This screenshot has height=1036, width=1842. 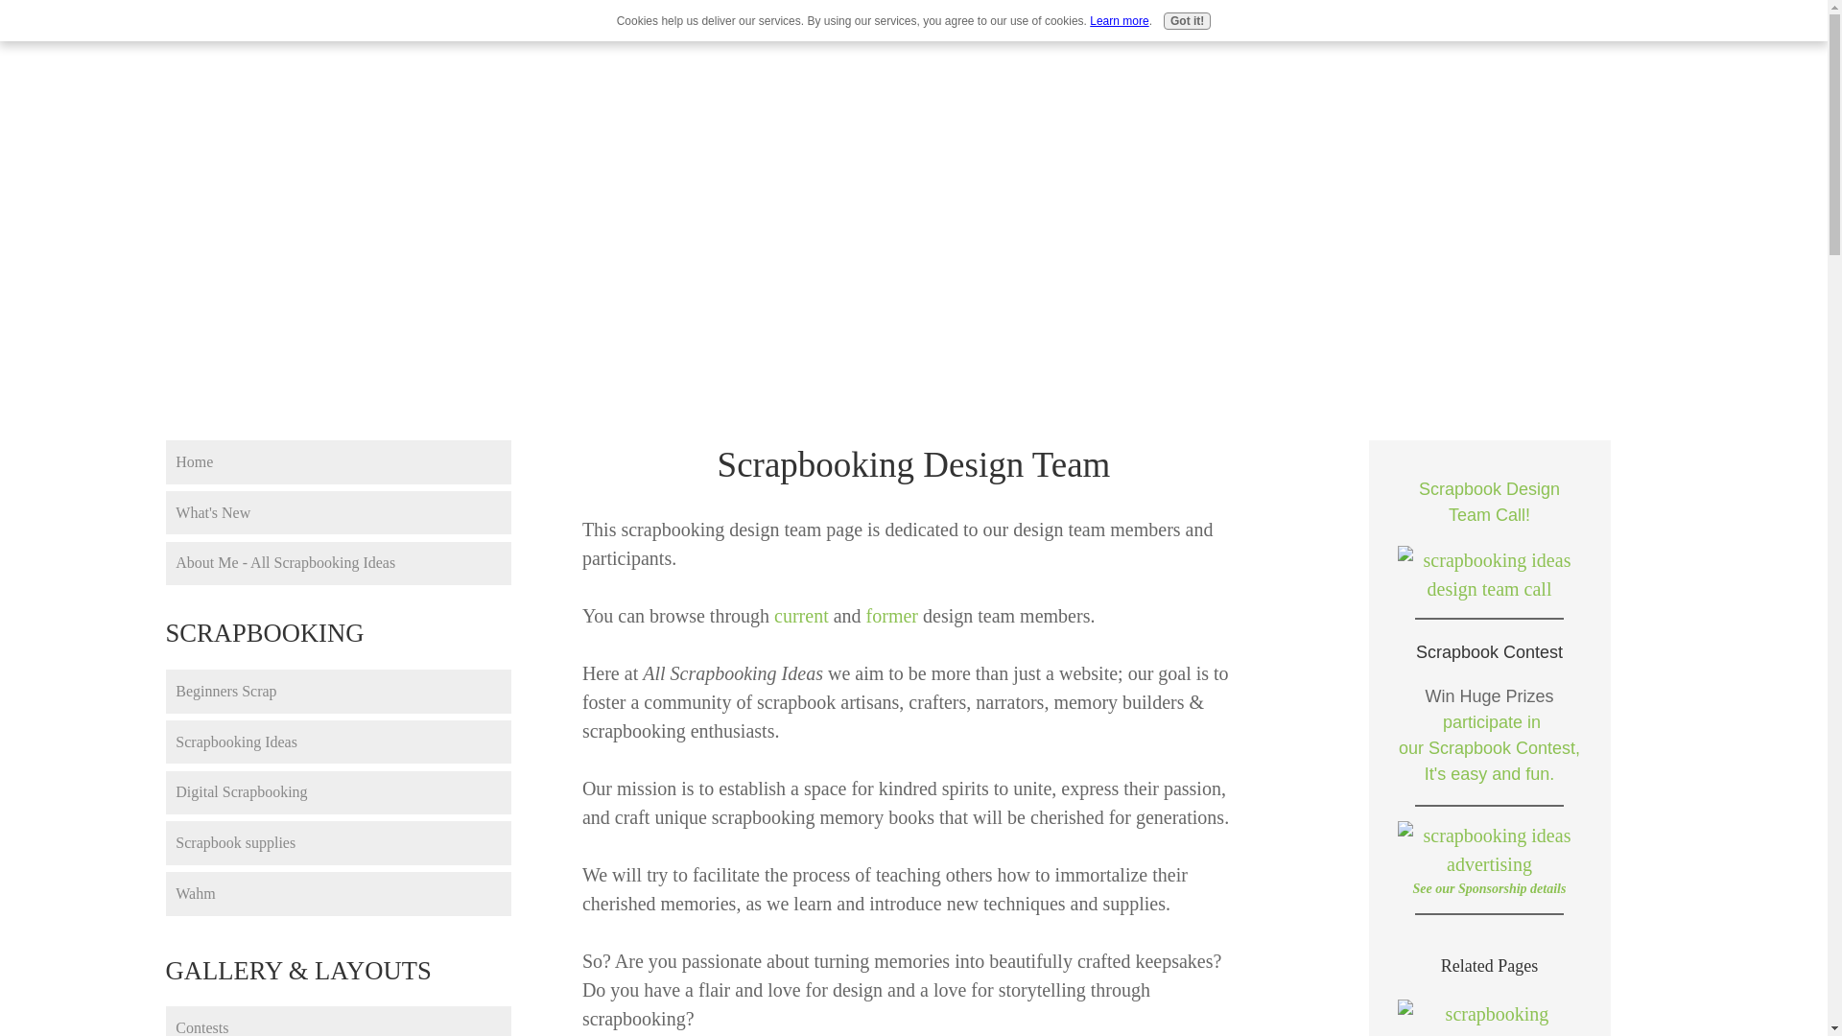 What do you see at coordinates (1326, 25) in the screenshot?
I see `DISCLAIMER` at bounding box center [1326, 25].